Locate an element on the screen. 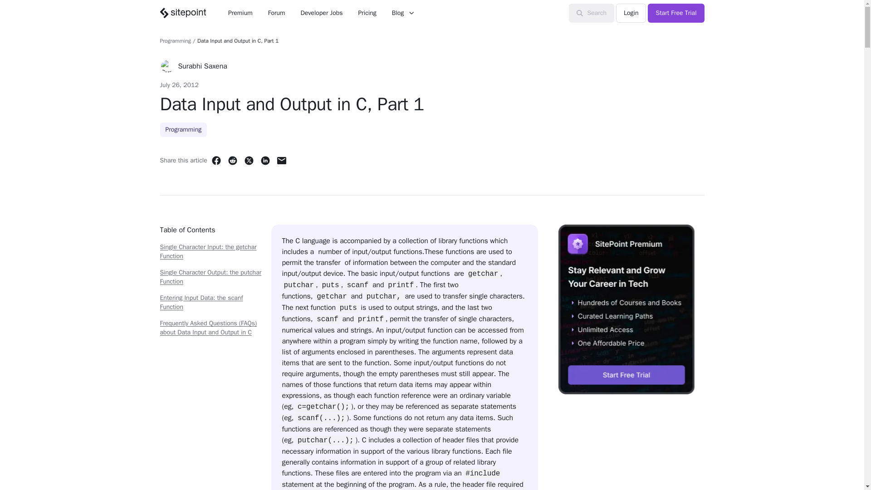 This screenshot has height=490, width=871. Programming is located at coordinates (175, 41).